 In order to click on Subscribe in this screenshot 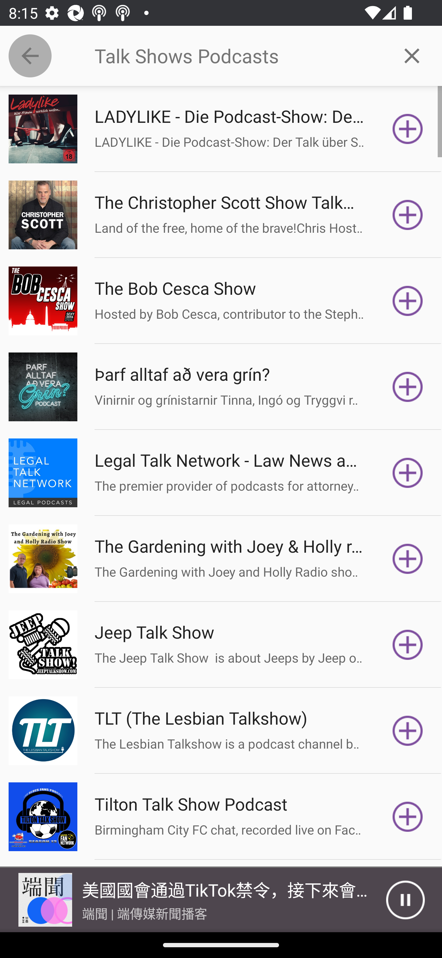, I will do `click(408, 731)`.